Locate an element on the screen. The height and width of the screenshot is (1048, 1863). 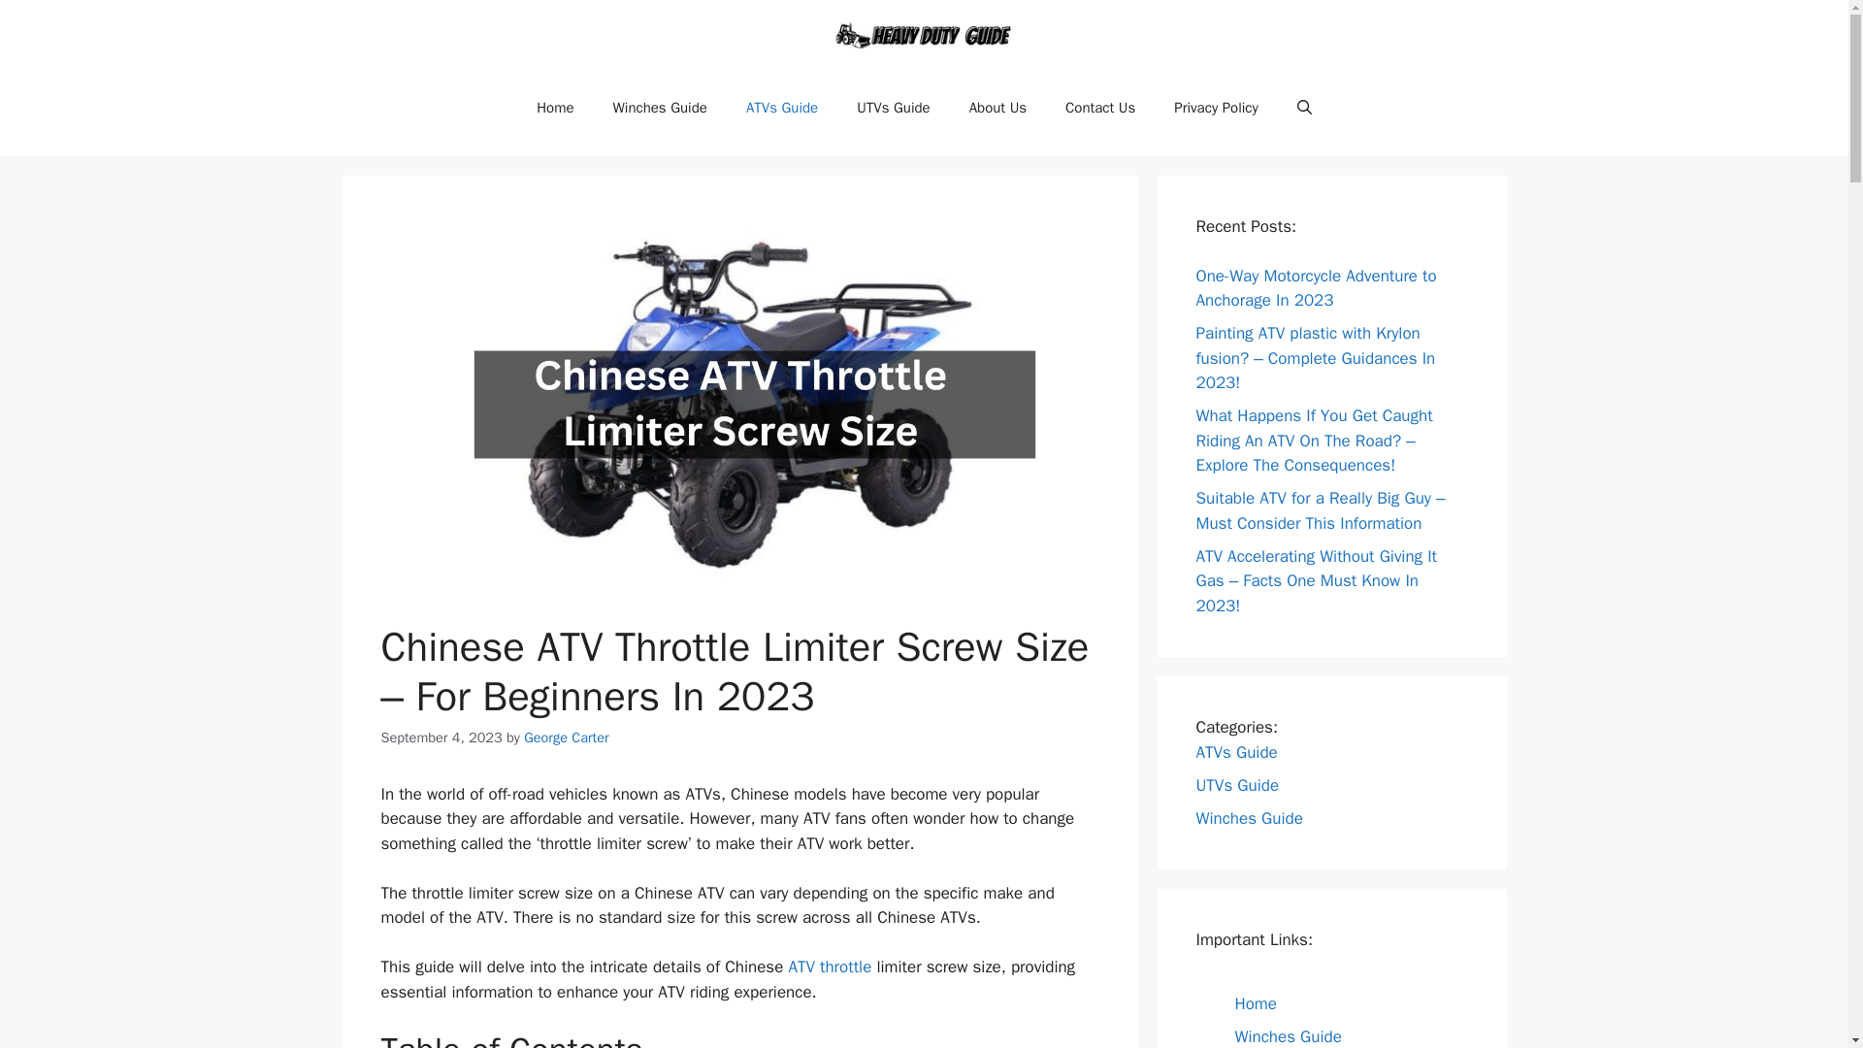
ATVs Guide is located at coordinates (781, 108).